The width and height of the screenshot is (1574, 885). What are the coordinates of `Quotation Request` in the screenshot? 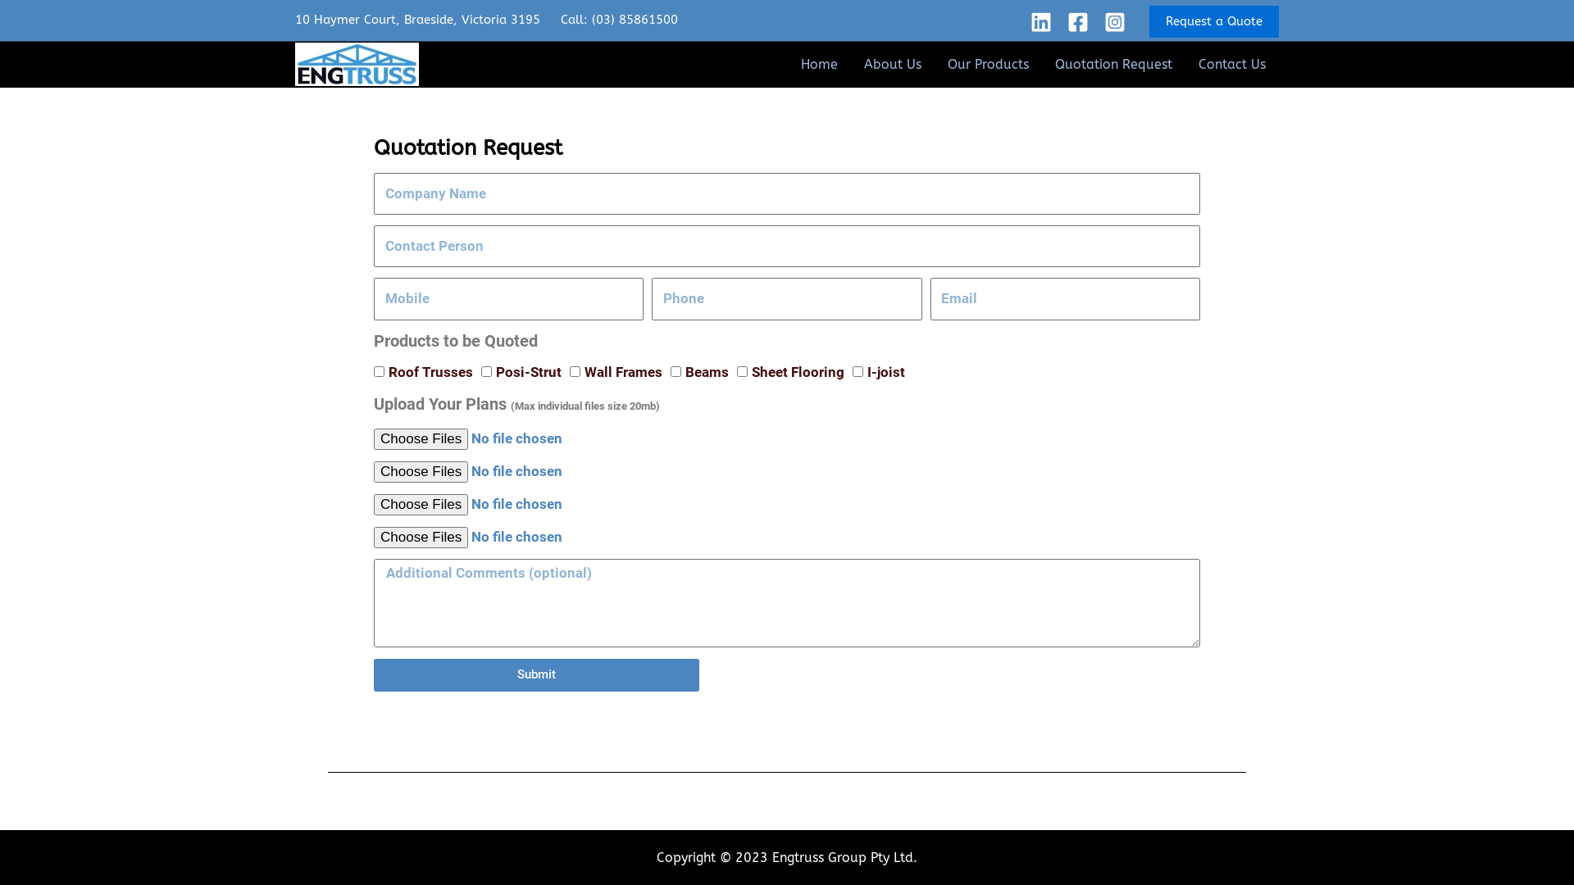 It's located at (1113, 64).